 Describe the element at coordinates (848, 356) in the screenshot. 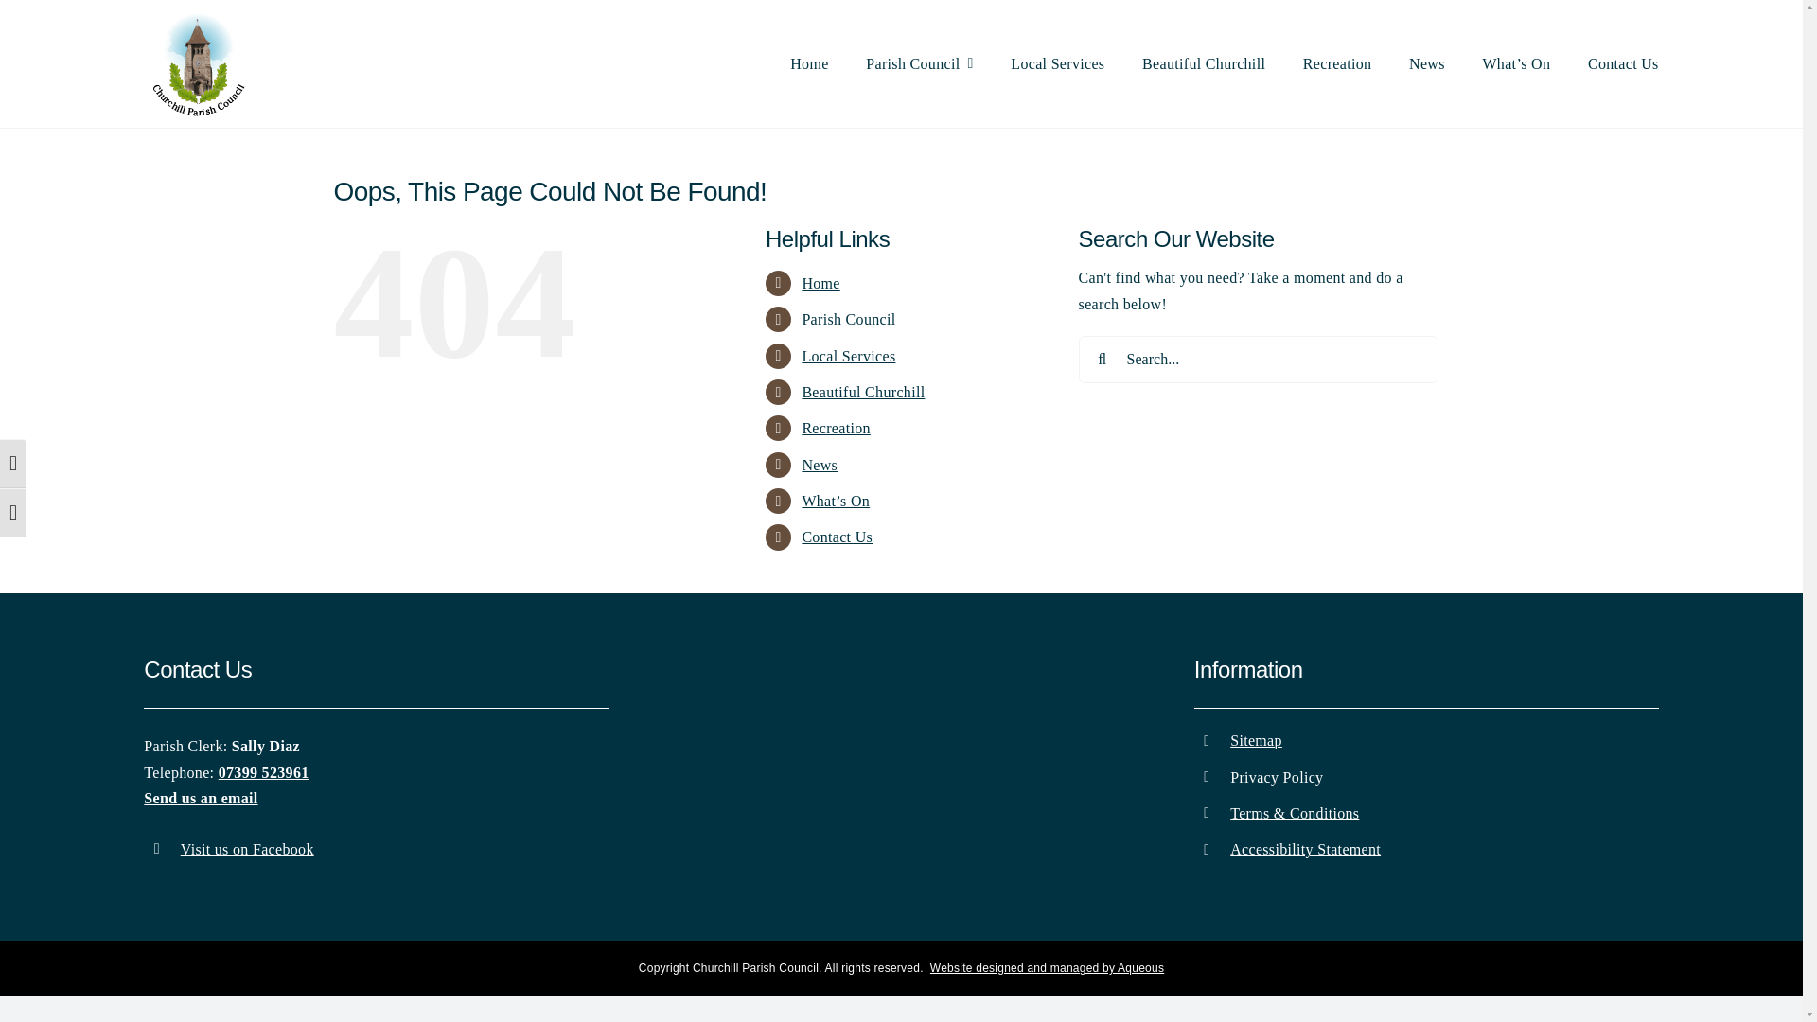

I see `Local Services` at that location.